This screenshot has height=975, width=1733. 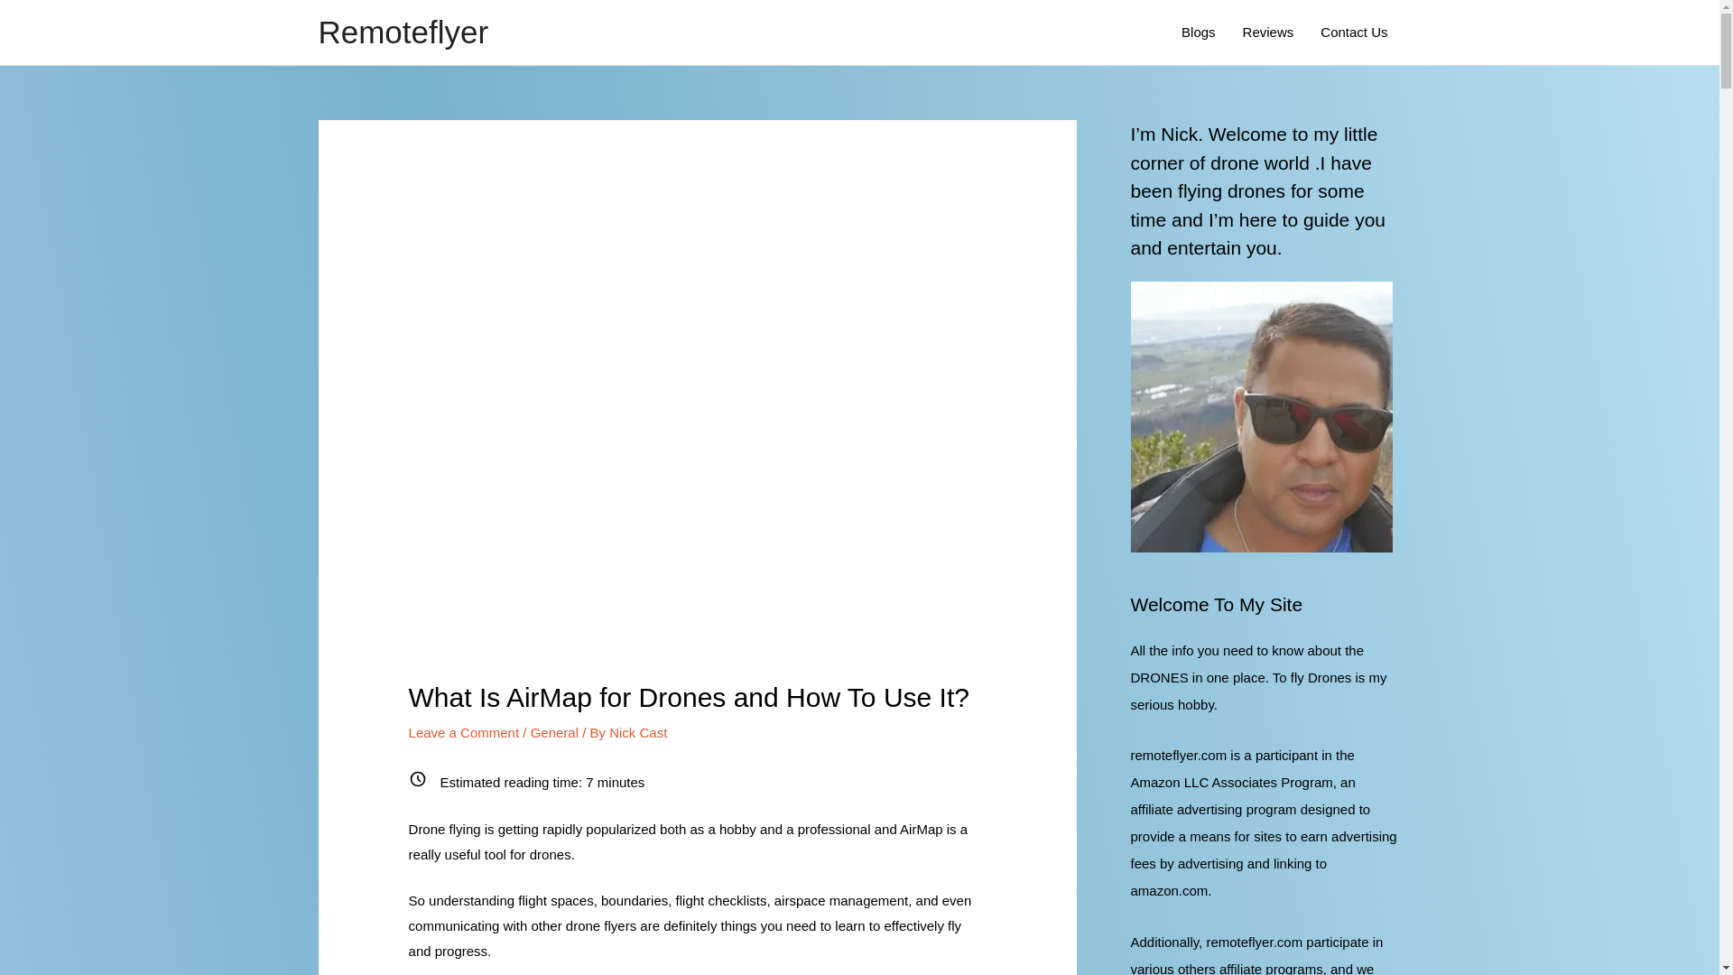 What do you see at coordinates (464, 732) in the screenshot?
I see `Leave a Comment` at bounding box center [464, 732].